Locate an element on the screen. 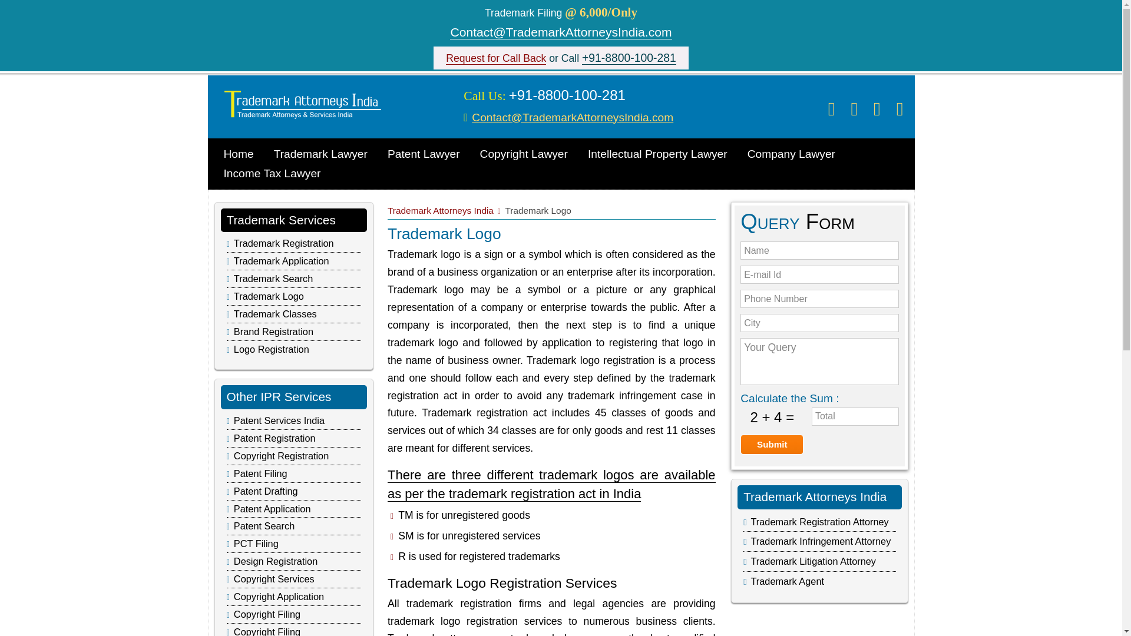 Image resolution: width=1131 pixels, height=636 pixels. Trademark Services is located at coordinates (280, 219).